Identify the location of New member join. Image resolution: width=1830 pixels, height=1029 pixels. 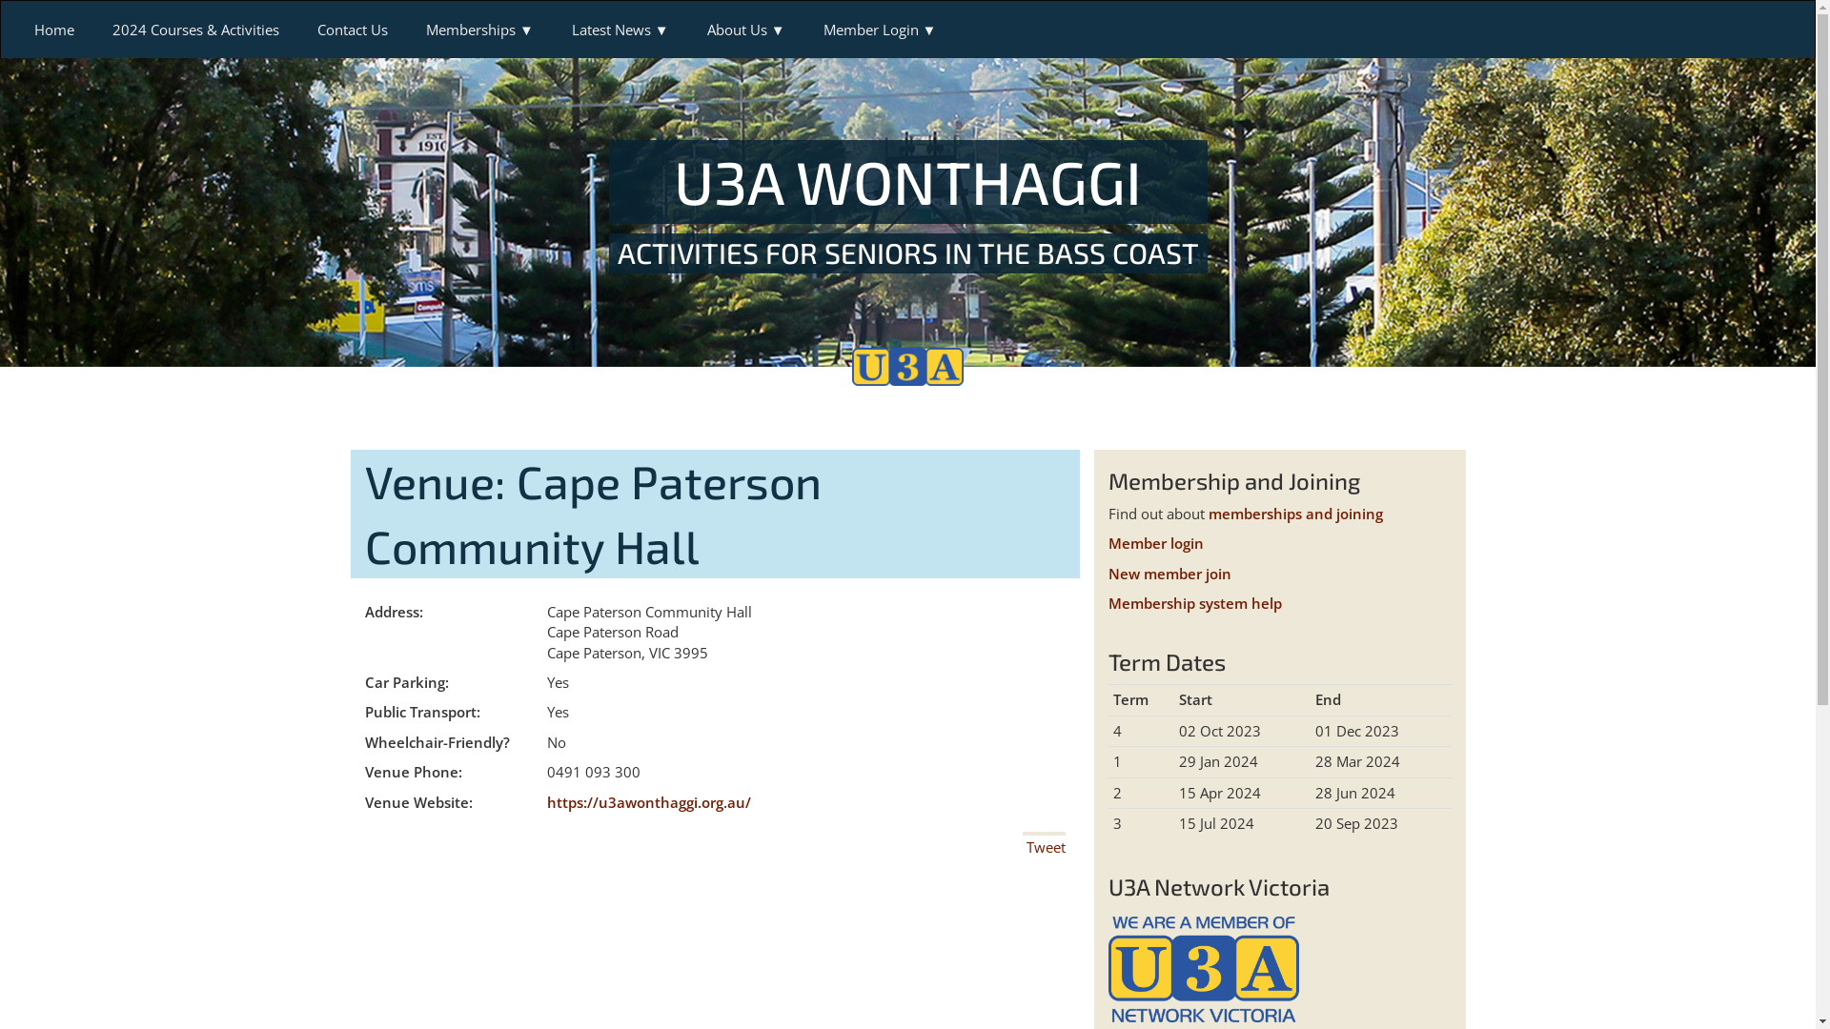
(1169, 574).